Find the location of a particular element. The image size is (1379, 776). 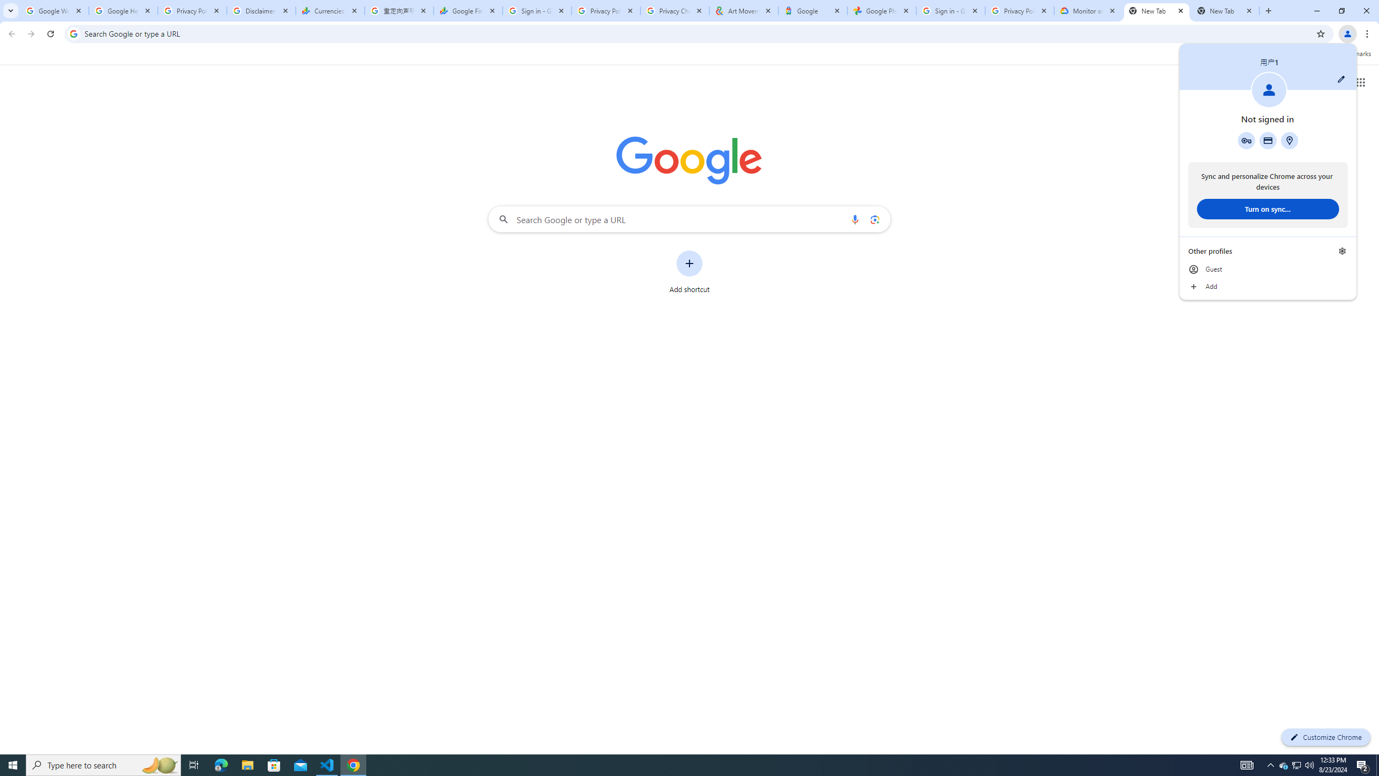

Microsoft Edge is located at coordinates (1225, 11).